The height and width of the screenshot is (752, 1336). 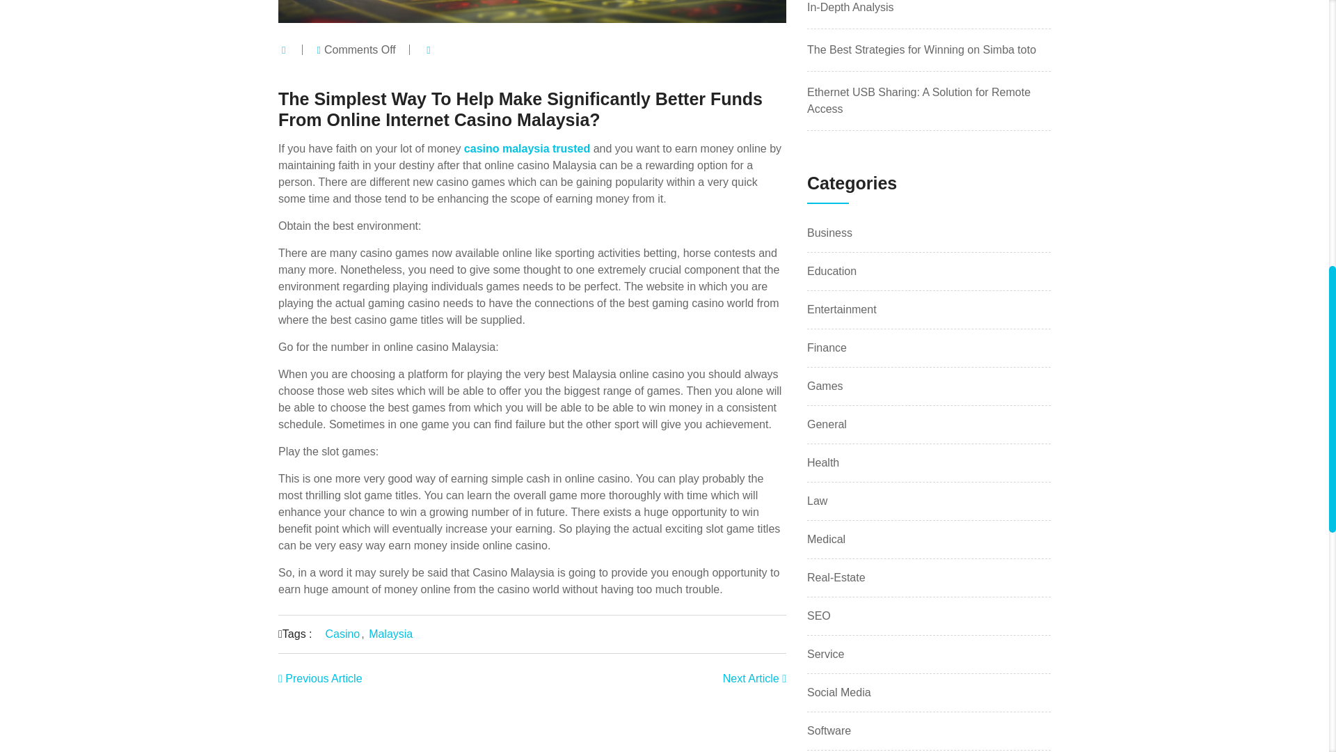 I want to click on Games, so click(x=825, y=386).